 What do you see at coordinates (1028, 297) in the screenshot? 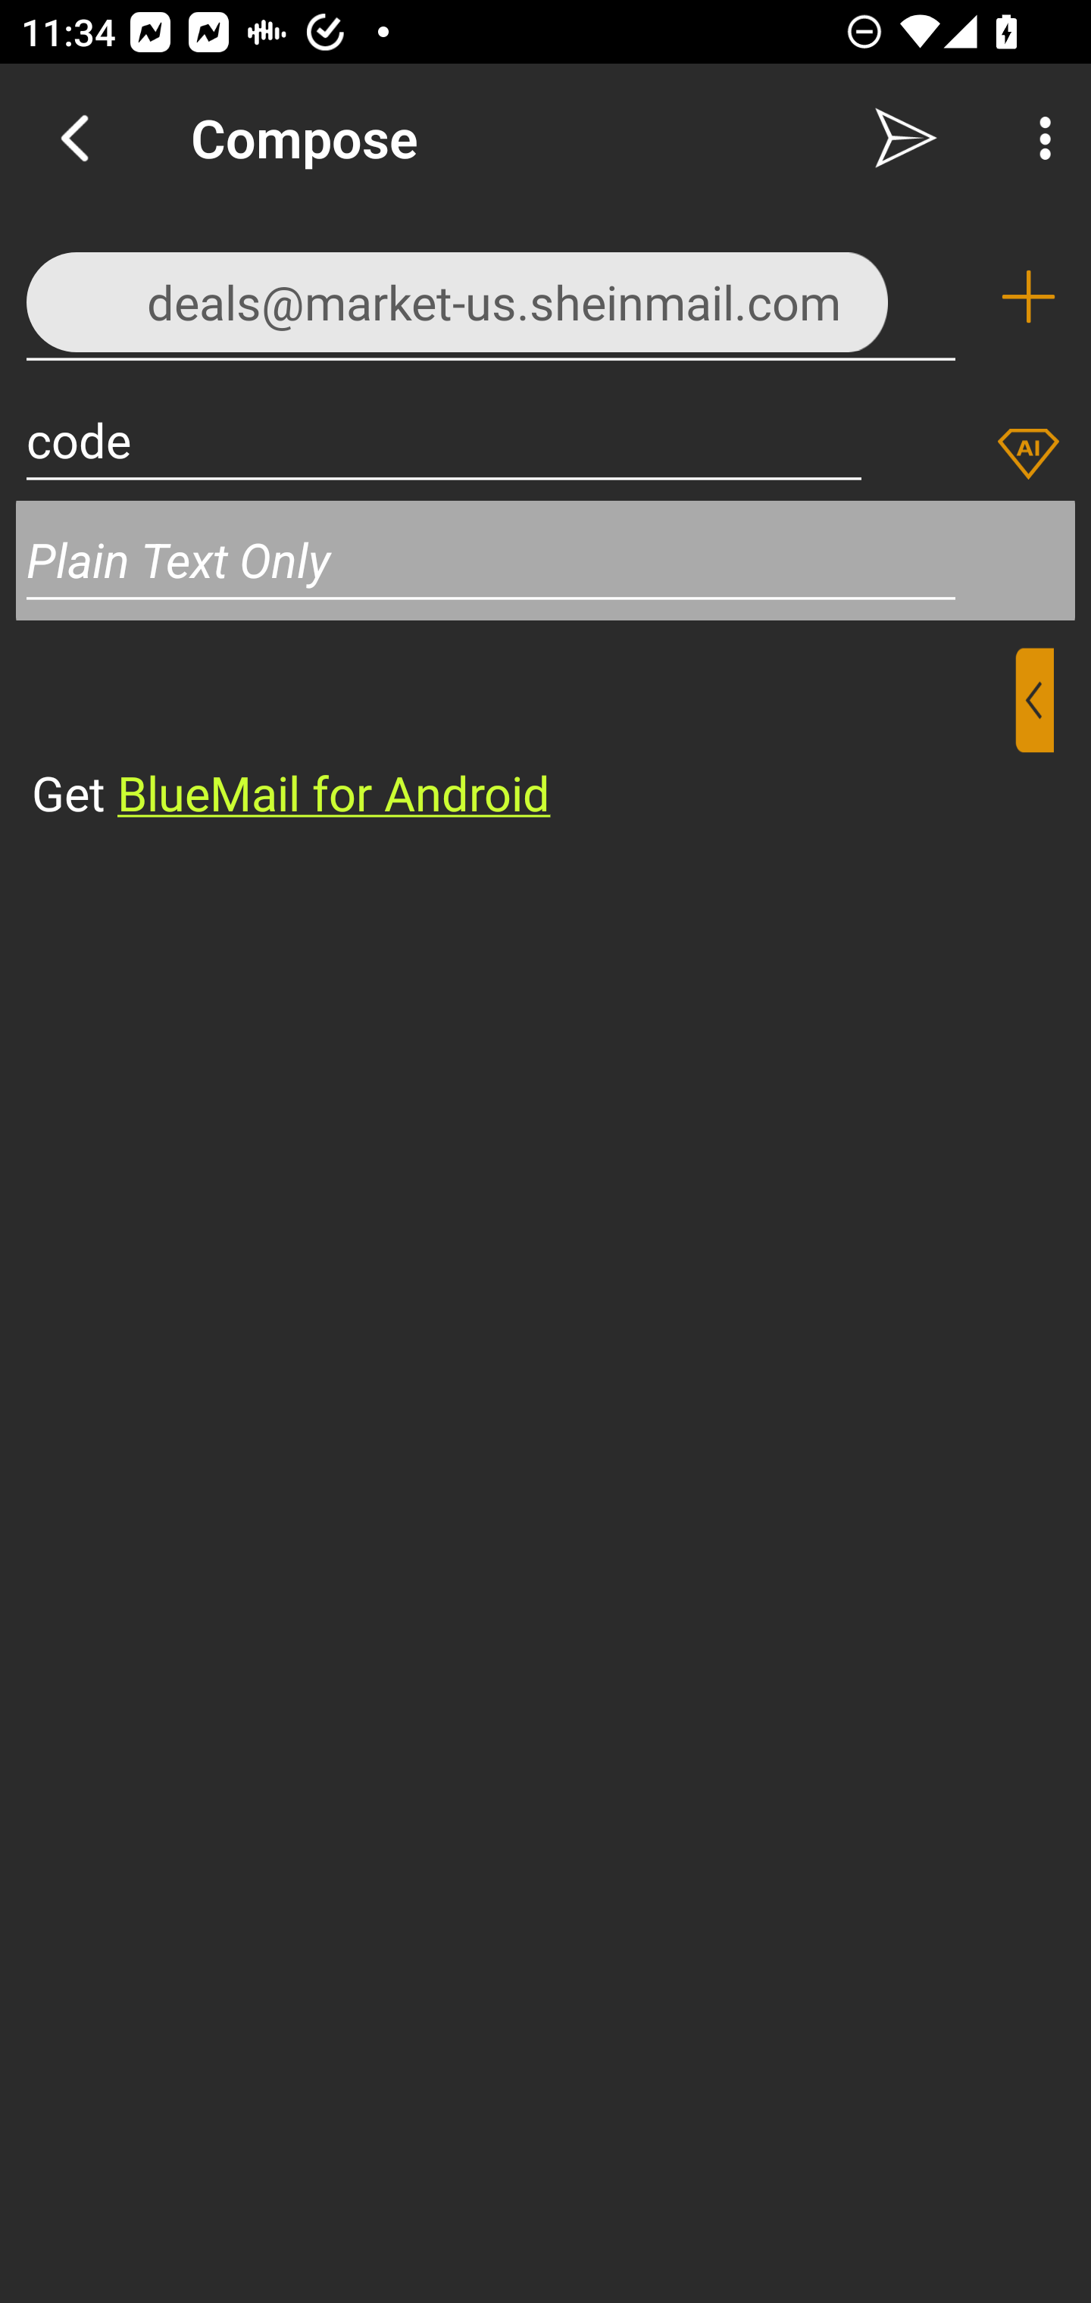
I see `Add recipient (To)` at bounding box center [1028, 297].